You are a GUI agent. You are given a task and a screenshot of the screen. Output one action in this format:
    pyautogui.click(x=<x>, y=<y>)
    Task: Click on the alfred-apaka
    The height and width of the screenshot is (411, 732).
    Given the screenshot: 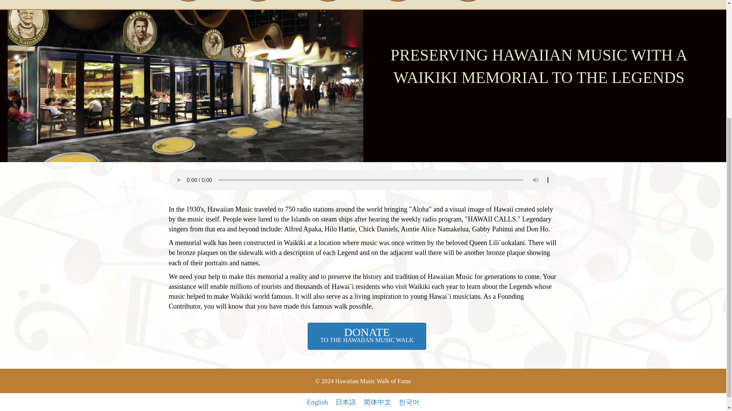 What is the action you would take?
    pyautogui.click(x=397, y=1)
    